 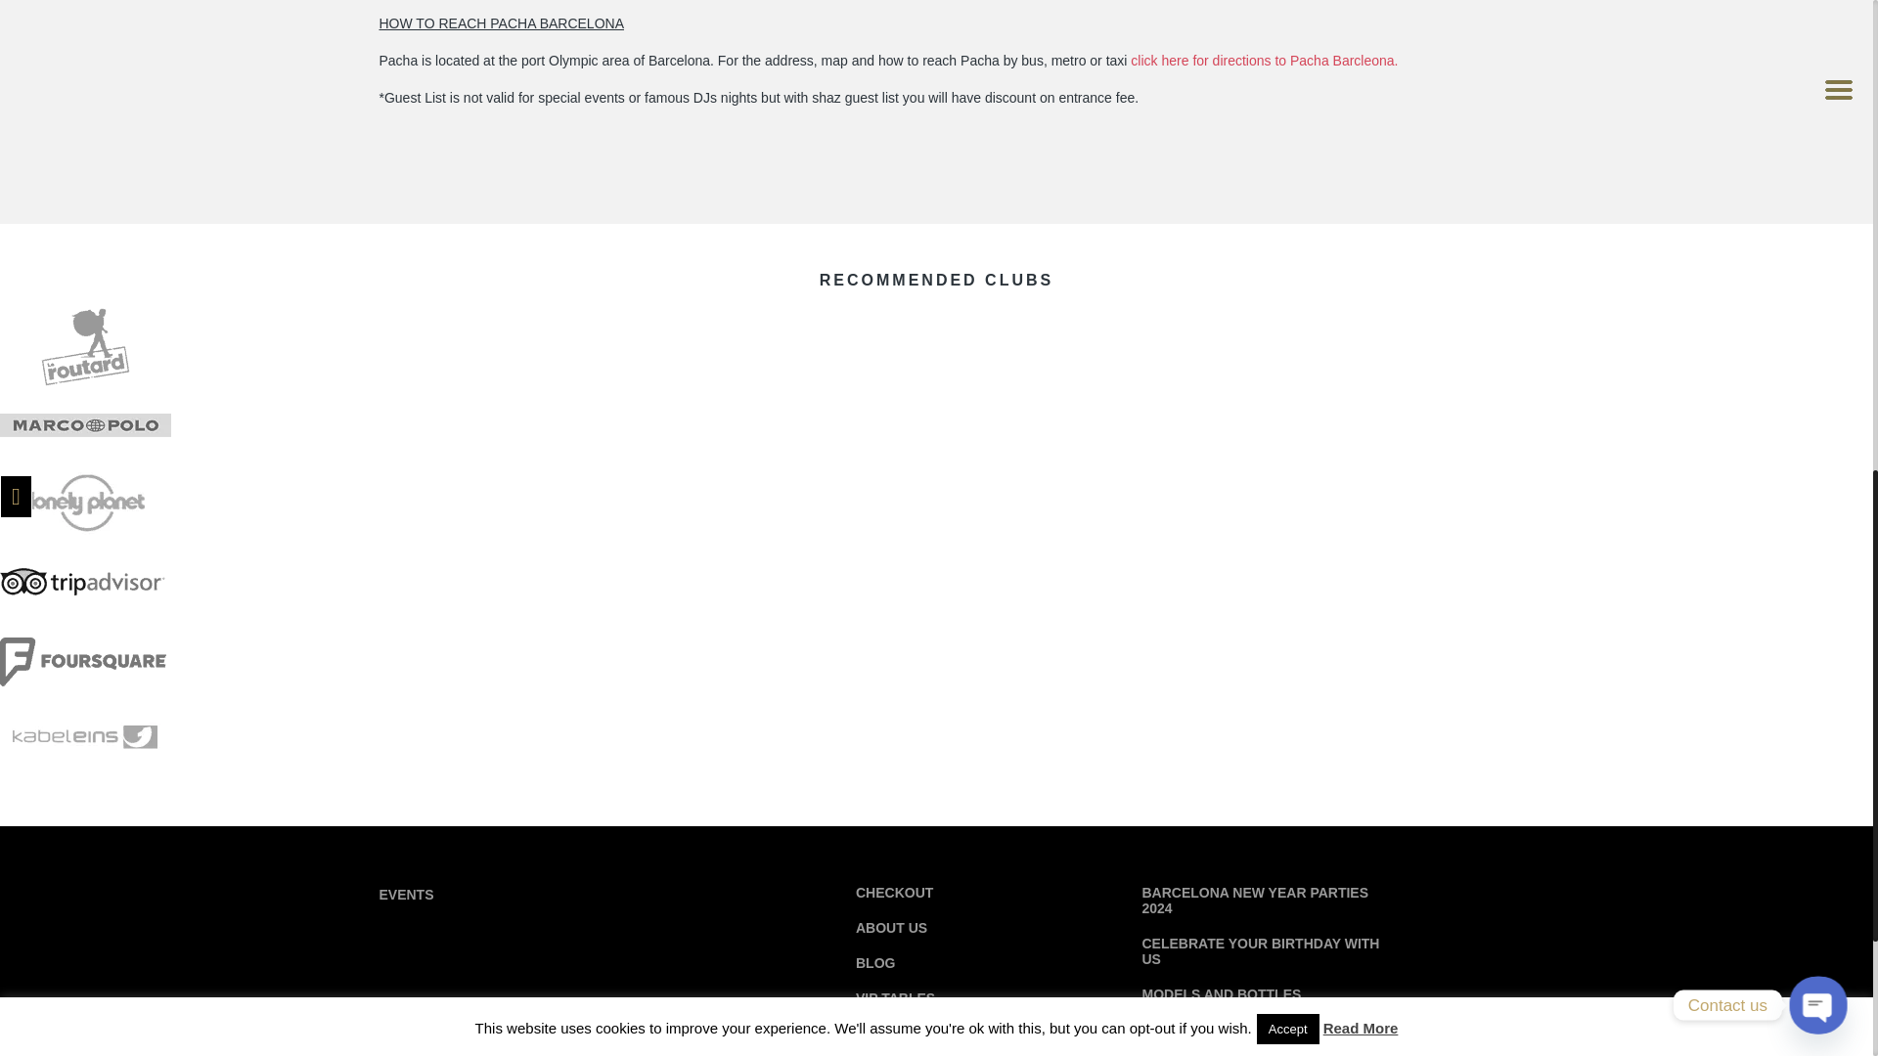 What do you see at coordinates (1264, 61) in the screenshot?
I see `Shoko Barcelona` at bounding box center [1264, 61].